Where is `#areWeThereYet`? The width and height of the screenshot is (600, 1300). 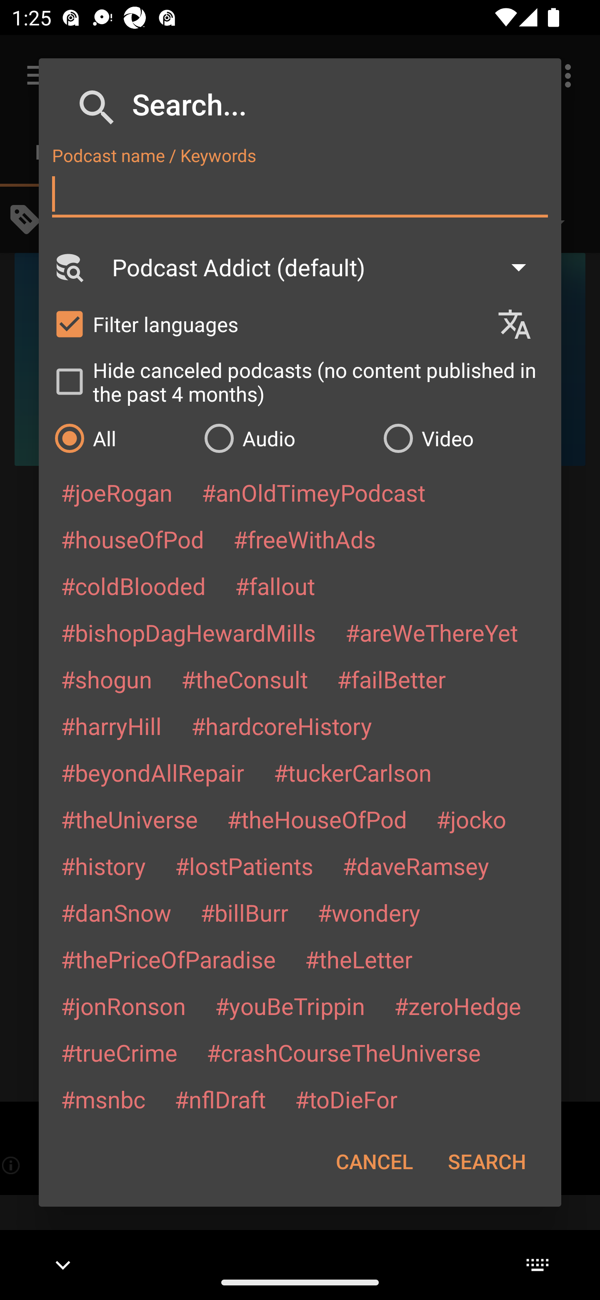
#areWeThereYet is located at coordinates (432, 632).